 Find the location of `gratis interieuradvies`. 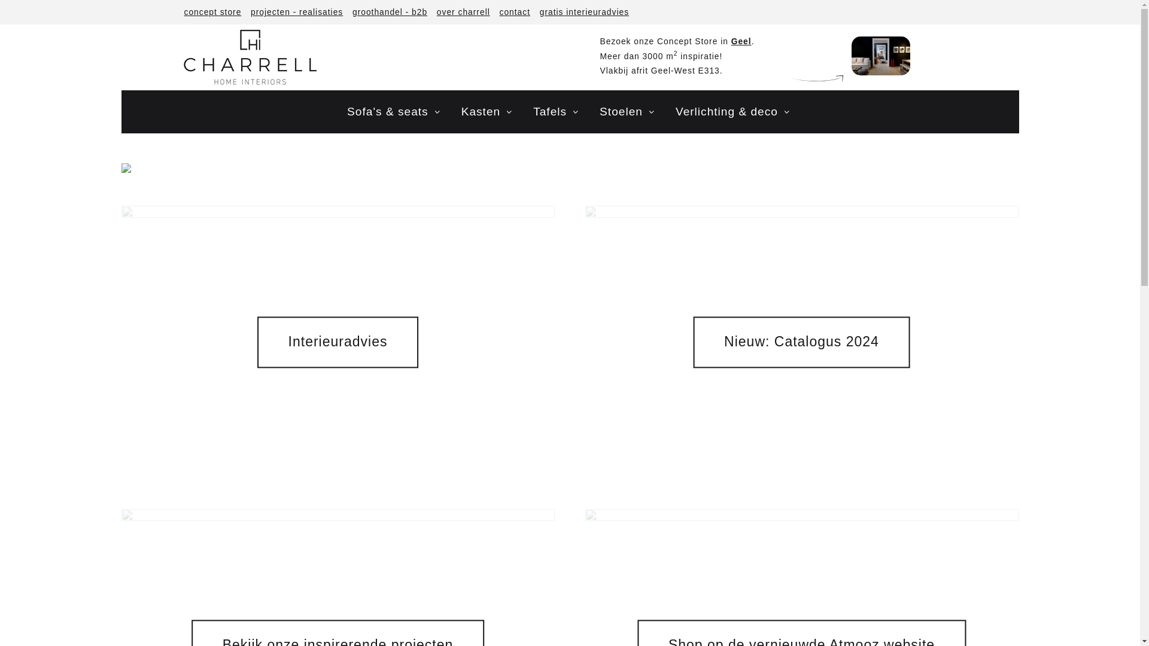

gratis interieuradvies is located at coordinates (584, 12).